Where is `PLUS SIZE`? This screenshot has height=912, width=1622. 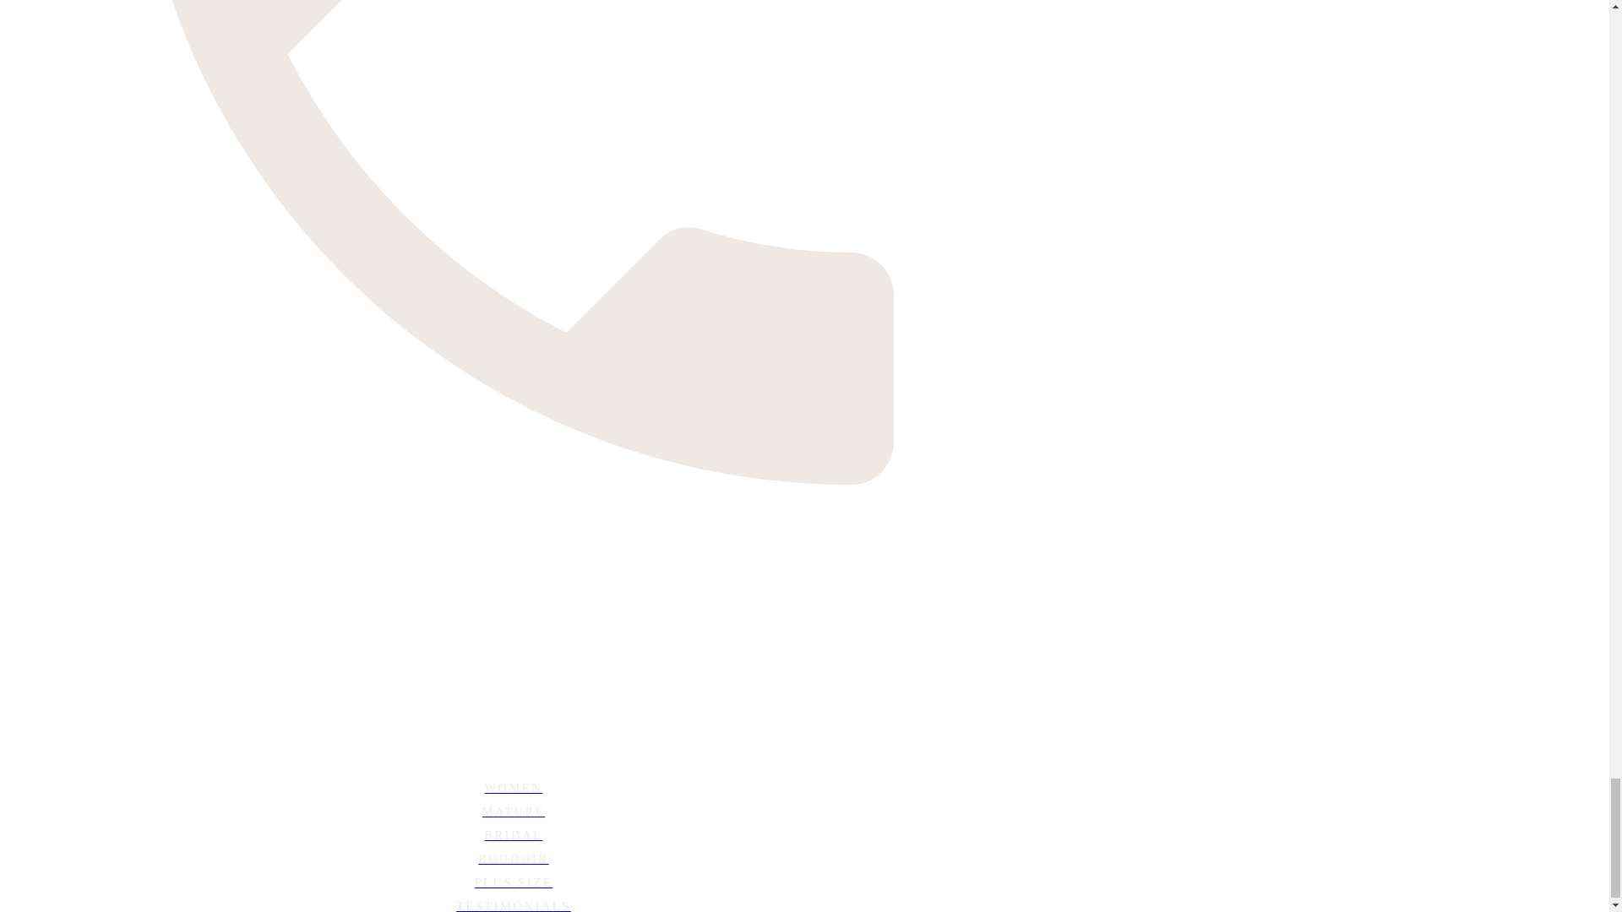
PLUS SIZE is located at coordinates (513, 883).